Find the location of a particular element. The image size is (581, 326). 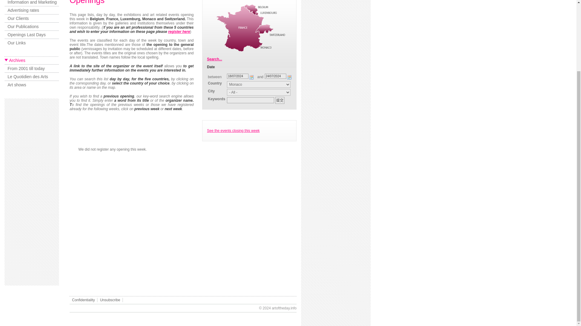

Advertisement is located at coordinates (31, 192).